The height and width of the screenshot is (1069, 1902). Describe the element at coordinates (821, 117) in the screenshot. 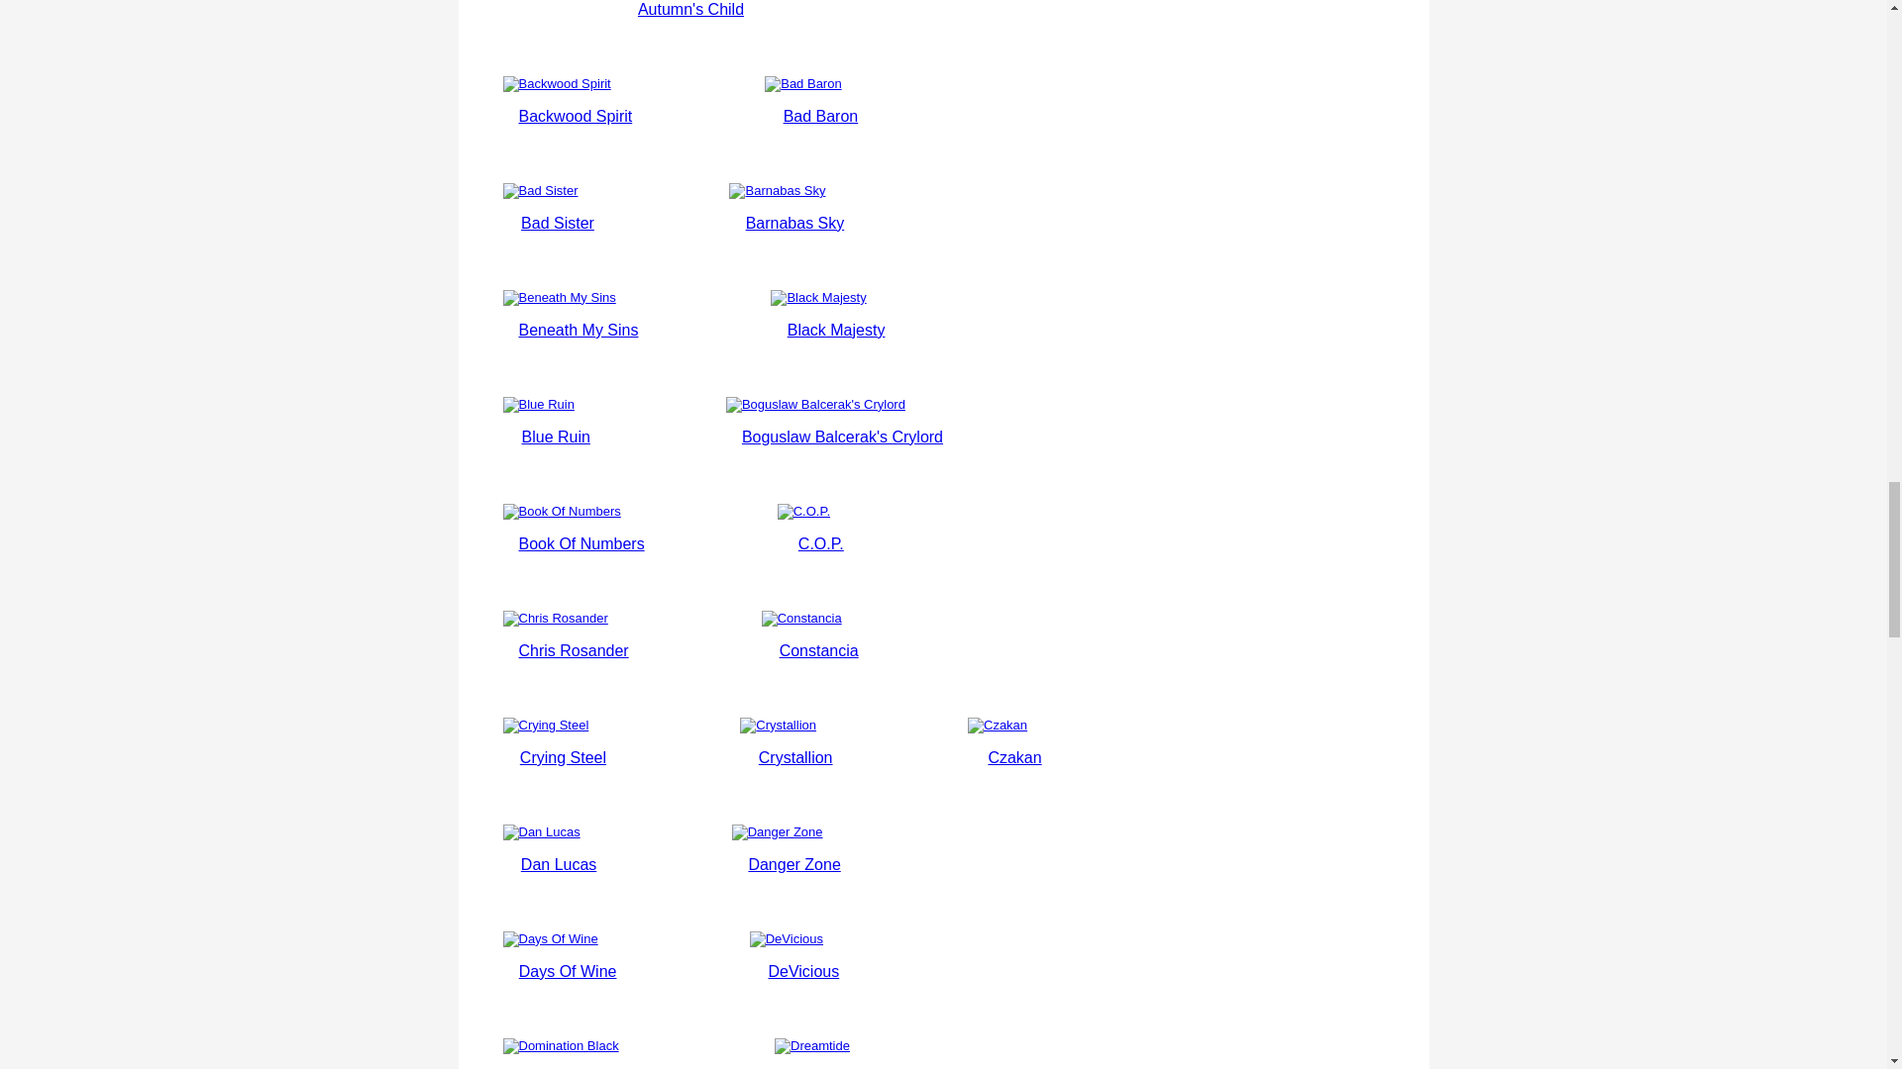

I see `Bad Baron` at that location.